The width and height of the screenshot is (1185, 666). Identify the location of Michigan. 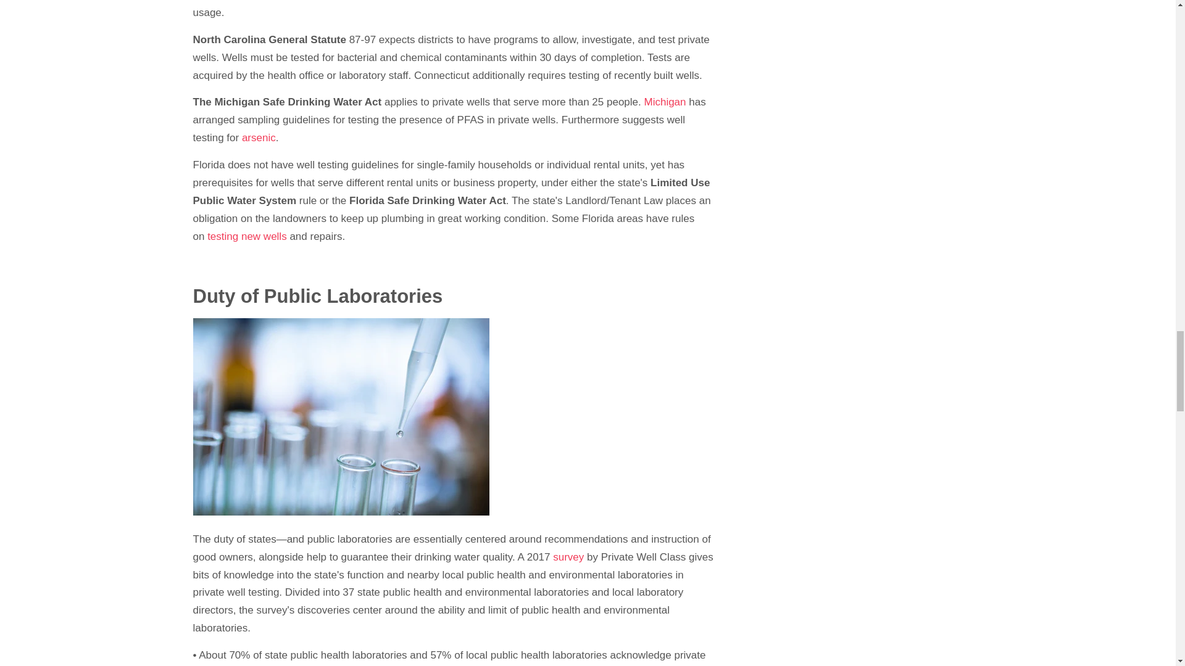
(664, 101).